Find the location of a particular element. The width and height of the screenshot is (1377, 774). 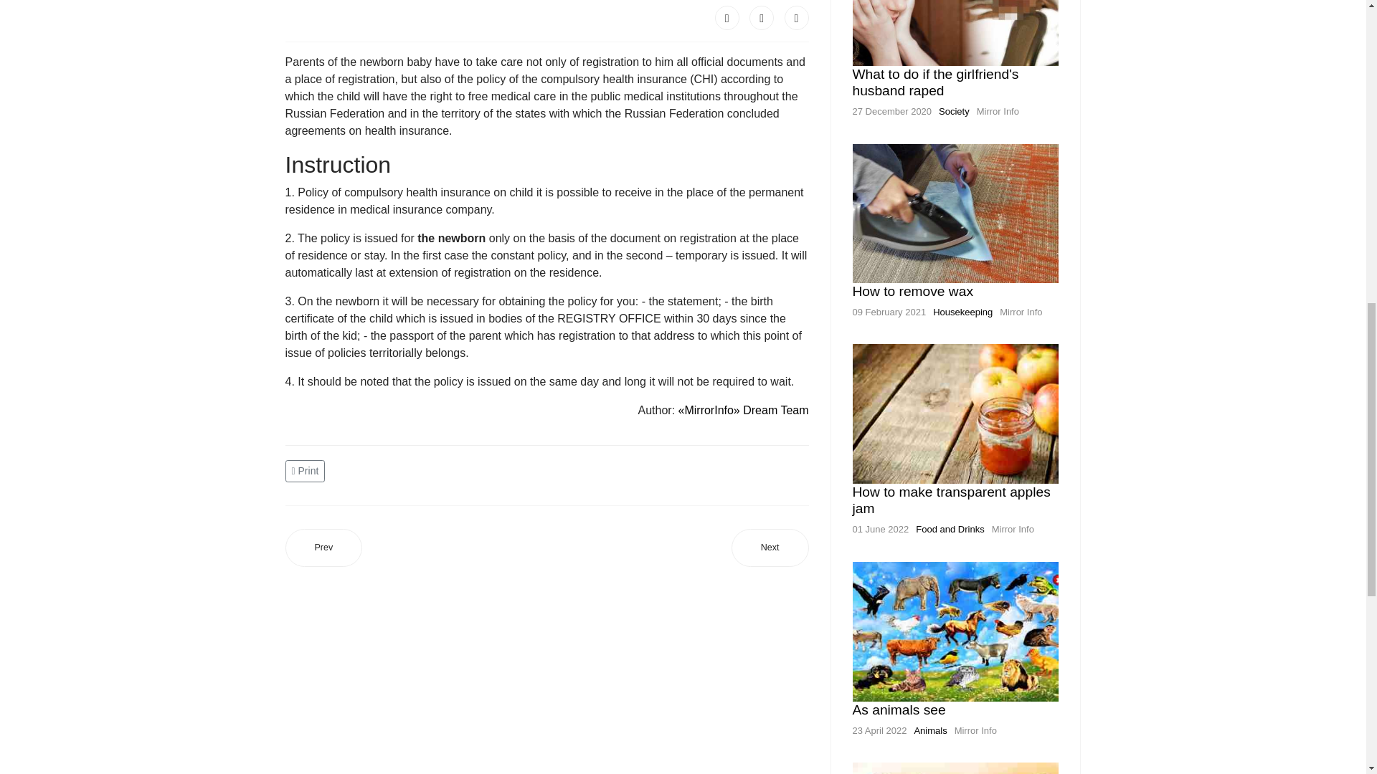

How to remove wax is located at coordinates (912, 291).